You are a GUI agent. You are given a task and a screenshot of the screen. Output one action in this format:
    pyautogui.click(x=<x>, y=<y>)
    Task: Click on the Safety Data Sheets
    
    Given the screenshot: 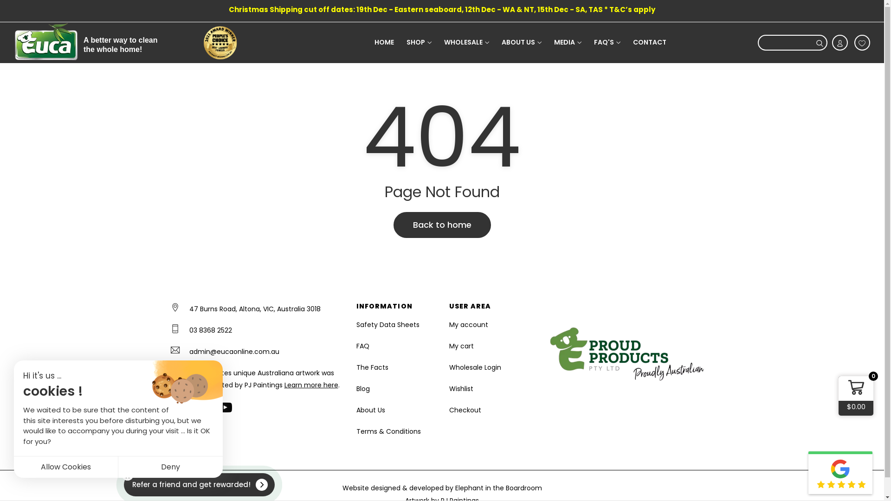 What is the action you would take?
    pyautogui.click(x=396, y=325)
    